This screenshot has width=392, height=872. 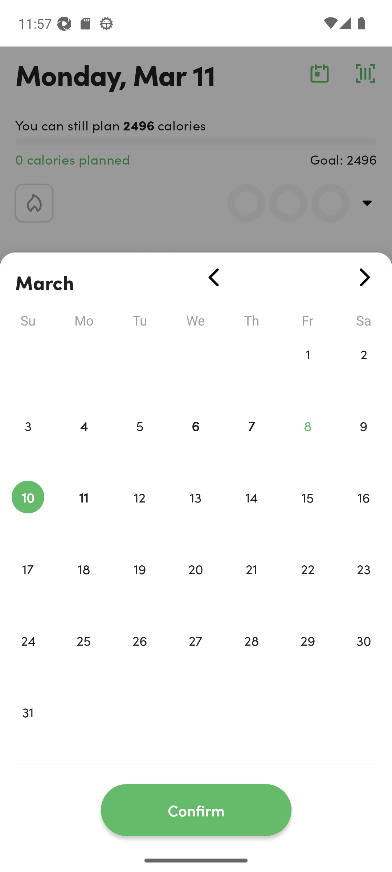 What do you see at coordinates (308, 655) in the screenshot?
I see `29` at bounding box center [308, 655].